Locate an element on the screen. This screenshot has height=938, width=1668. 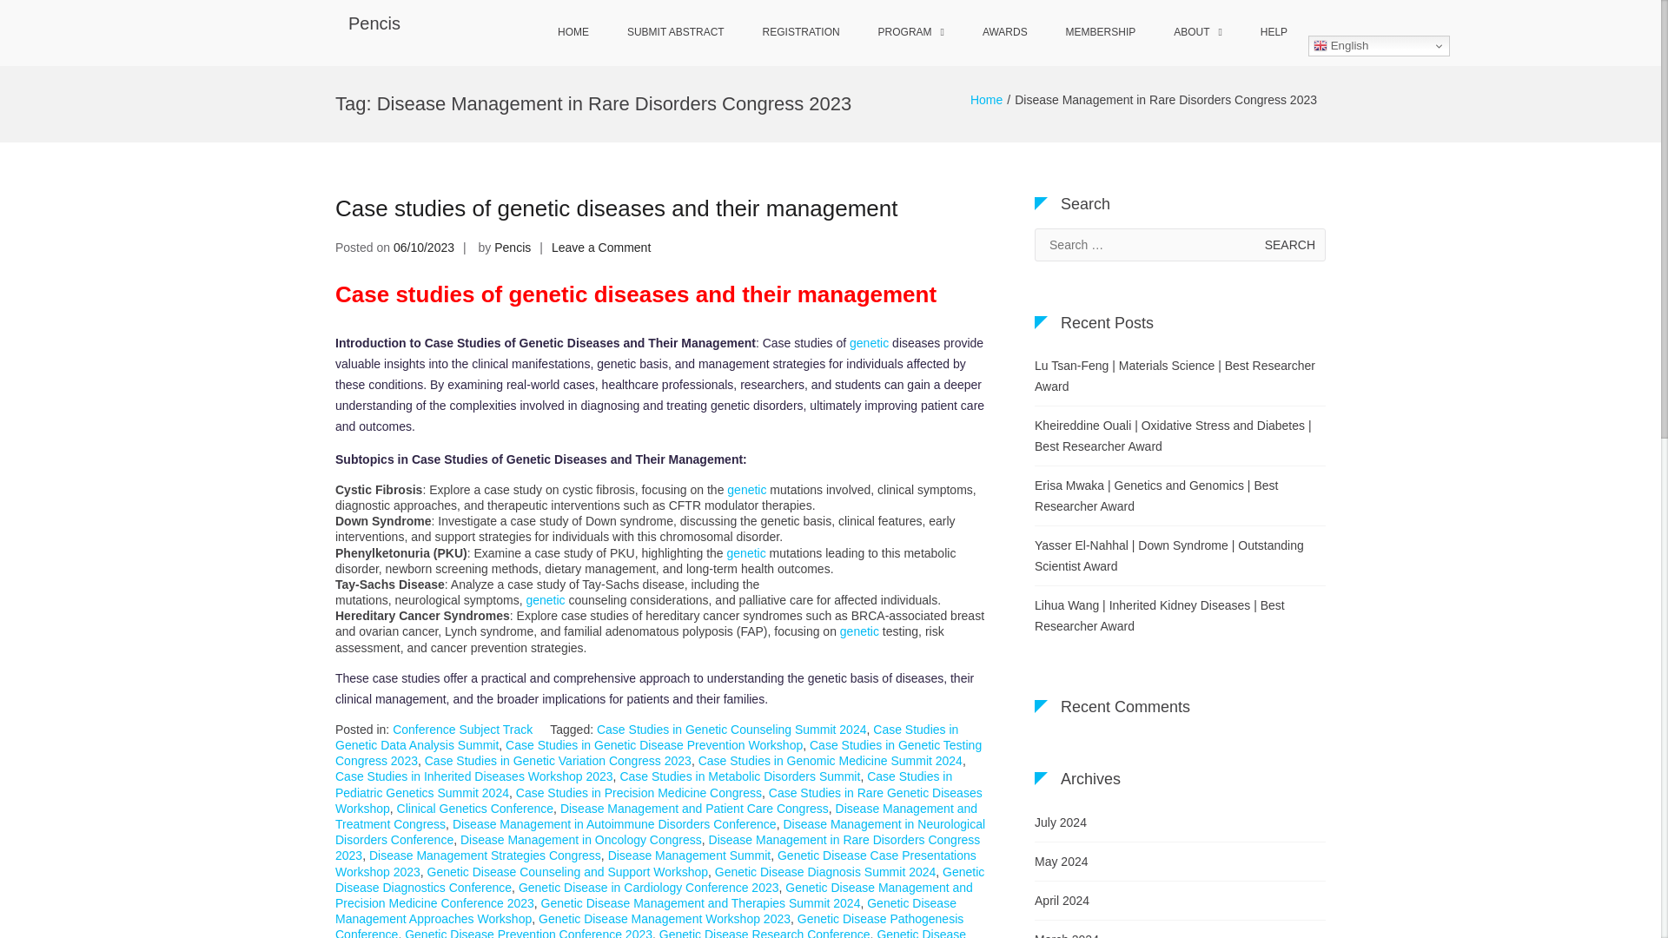
Case studies of genetic diseases and their management is located at coordinates (617, 208).